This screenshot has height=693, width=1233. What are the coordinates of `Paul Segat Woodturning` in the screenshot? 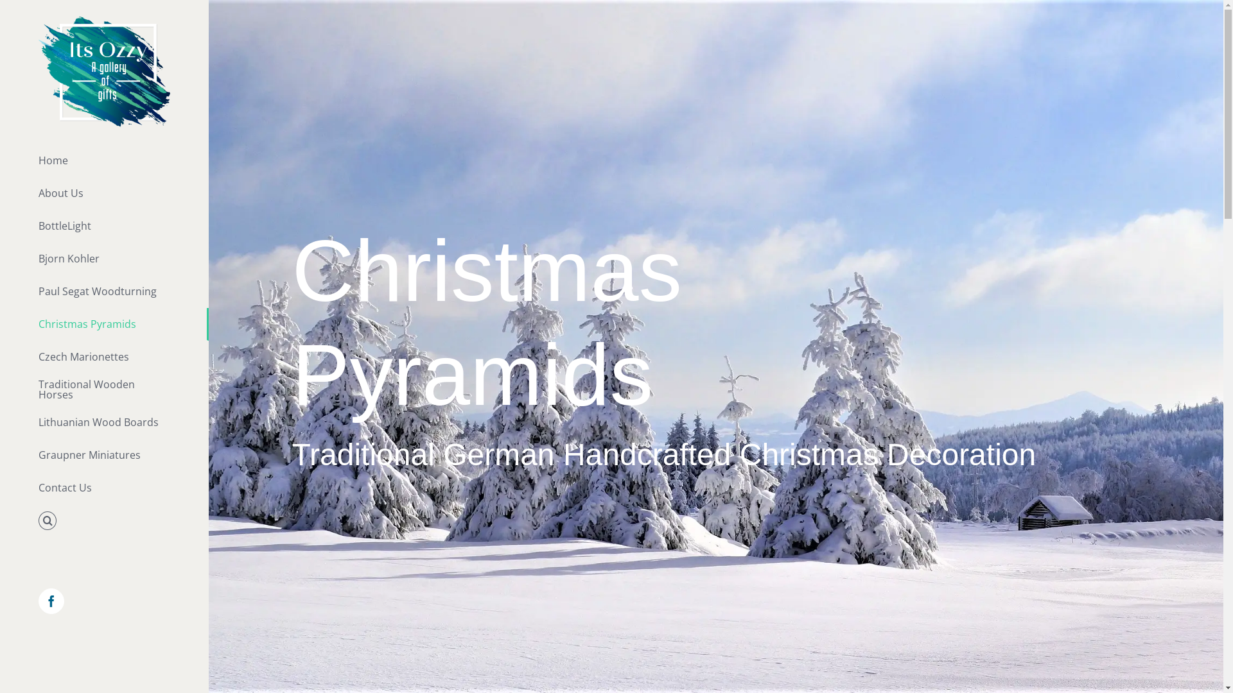 It's located at (104, 291).